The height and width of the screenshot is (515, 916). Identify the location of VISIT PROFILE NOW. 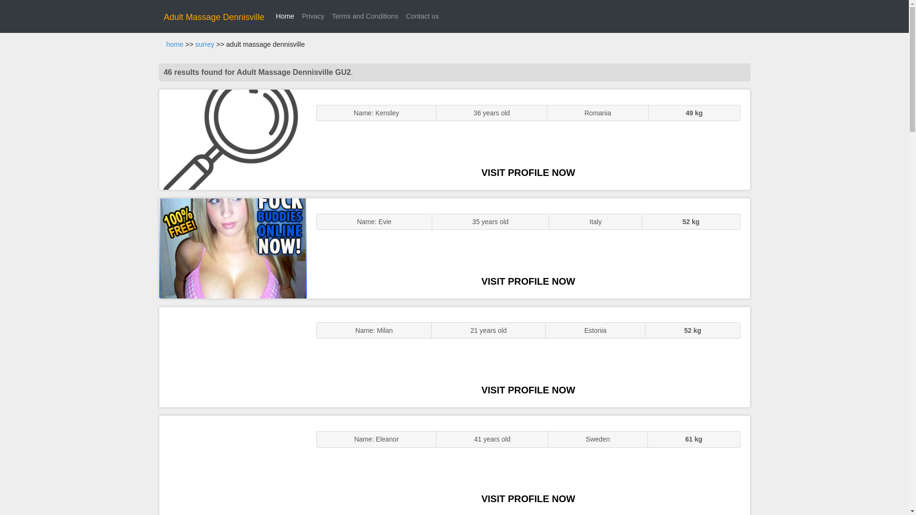
(528, 173).